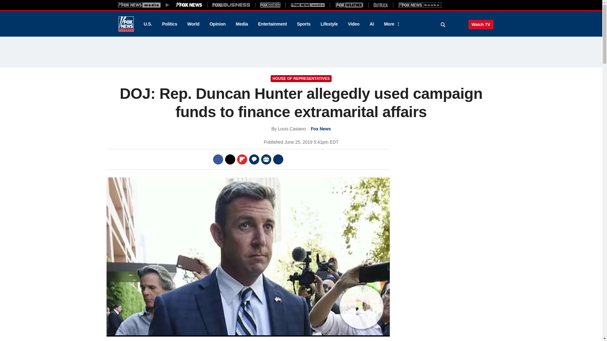 The image size is (607, 341). I want to click on Video, so click(353, 24).